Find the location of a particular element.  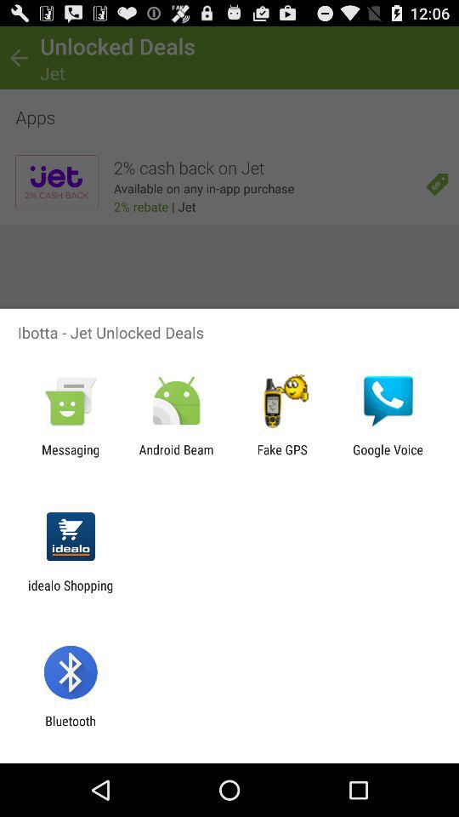

launch messaging is located at coordinates (71, 457).